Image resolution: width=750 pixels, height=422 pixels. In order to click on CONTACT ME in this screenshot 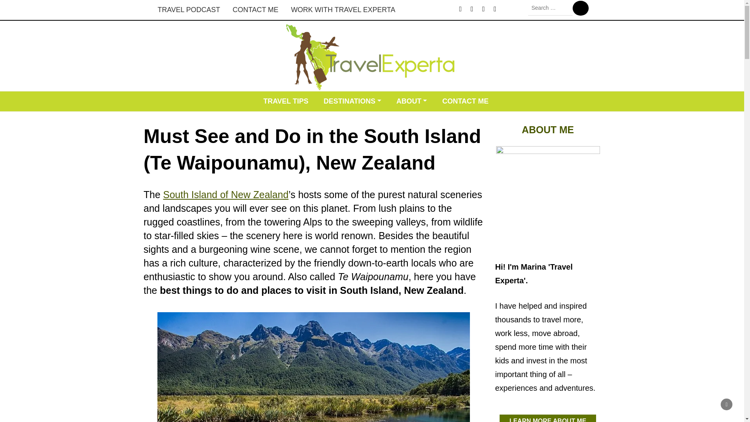, I will do `click(465, 102)`.